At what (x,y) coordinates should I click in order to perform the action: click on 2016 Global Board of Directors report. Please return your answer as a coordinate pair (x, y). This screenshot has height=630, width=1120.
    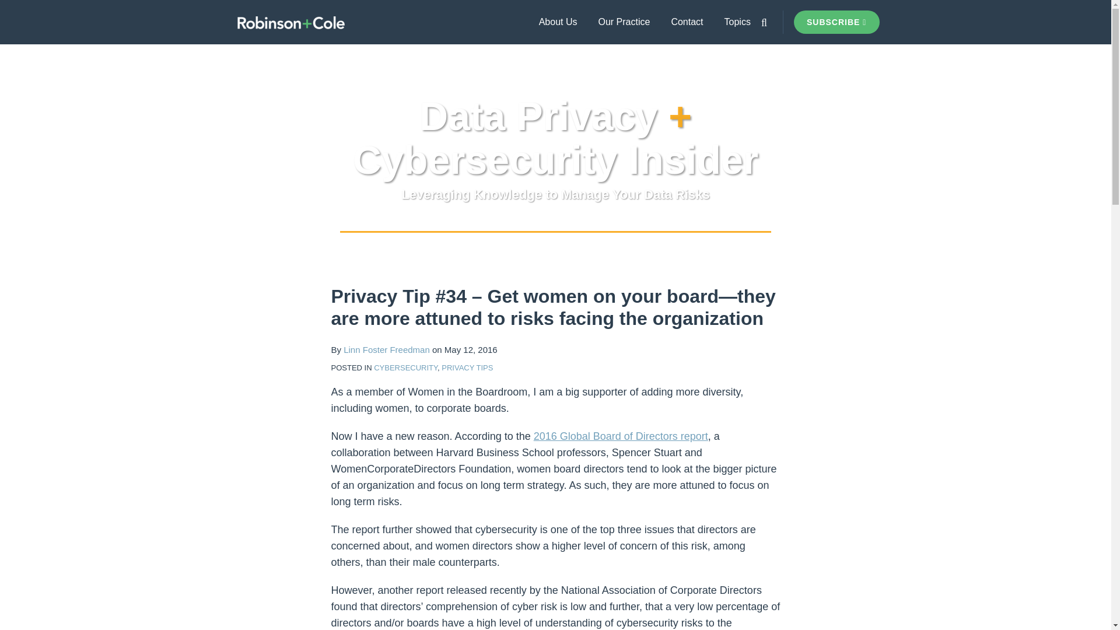
    Looking at the image, I should click on (621, 436).